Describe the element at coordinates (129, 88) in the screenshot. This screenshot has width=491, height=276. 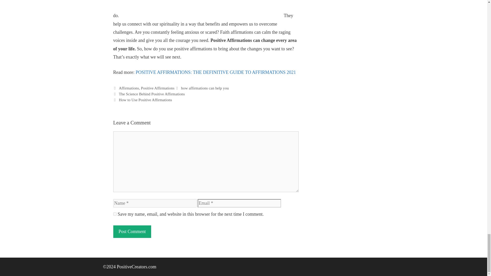
I see `Affirmations` at that location.